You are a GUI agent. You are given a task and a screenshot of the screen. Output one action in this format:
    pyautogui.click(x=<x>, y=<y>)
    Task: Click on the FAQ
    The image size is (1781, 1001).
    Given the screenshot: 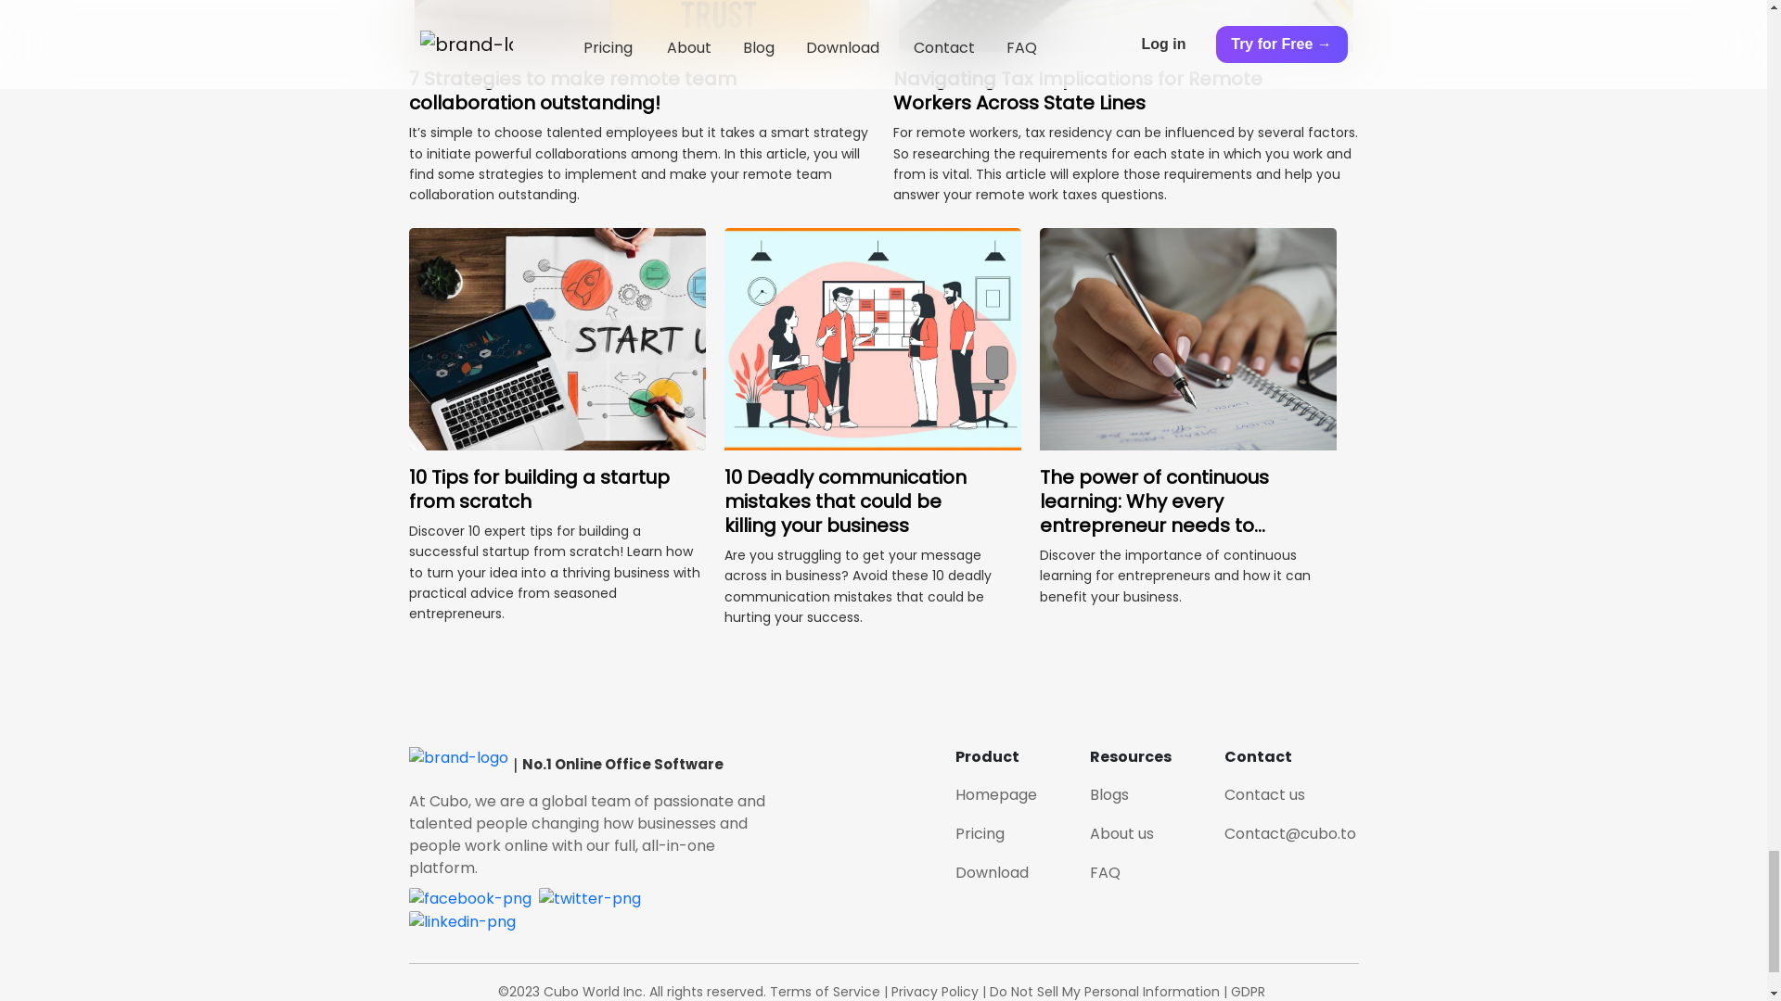 What is the action you would take?
    pyautogui.click(x=1104, y=871)
    